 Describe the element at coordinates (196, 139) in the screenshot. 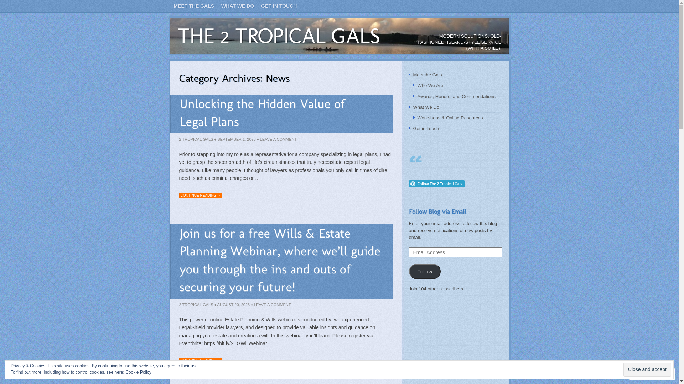

I see `2 TROPICAL GALS` at that location.